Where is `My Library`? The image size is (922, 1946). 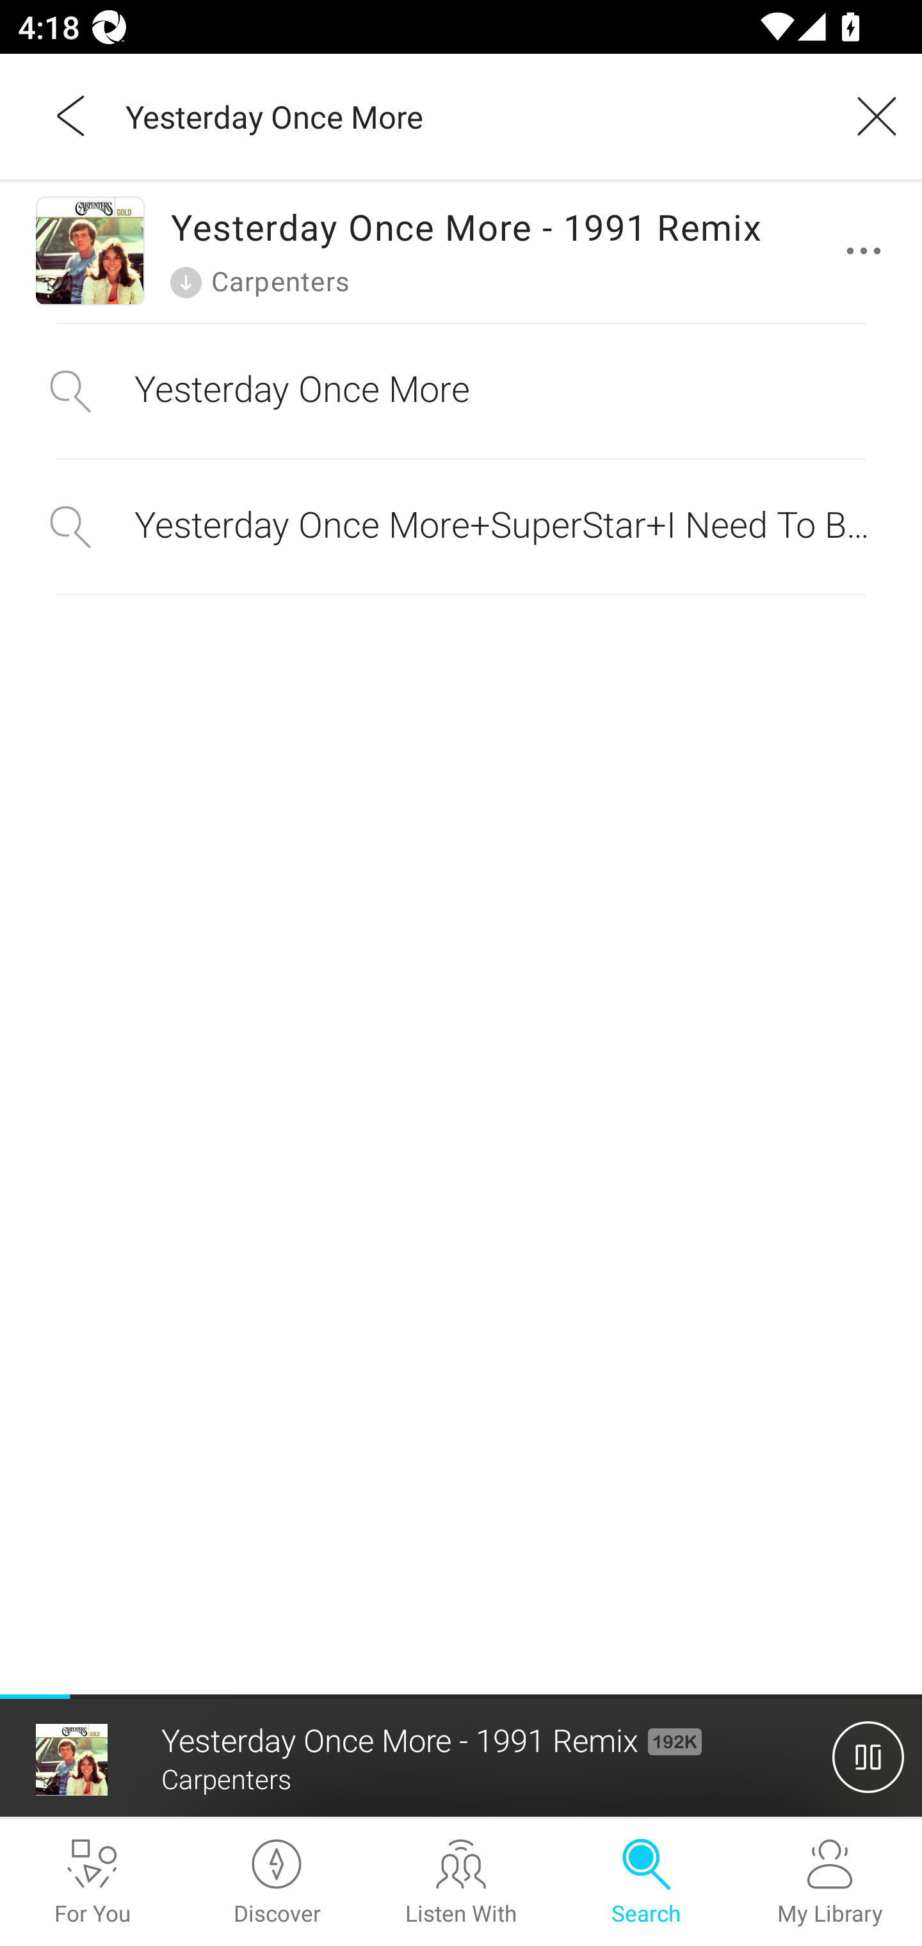 My Library is located at coordinates (830, 1883).